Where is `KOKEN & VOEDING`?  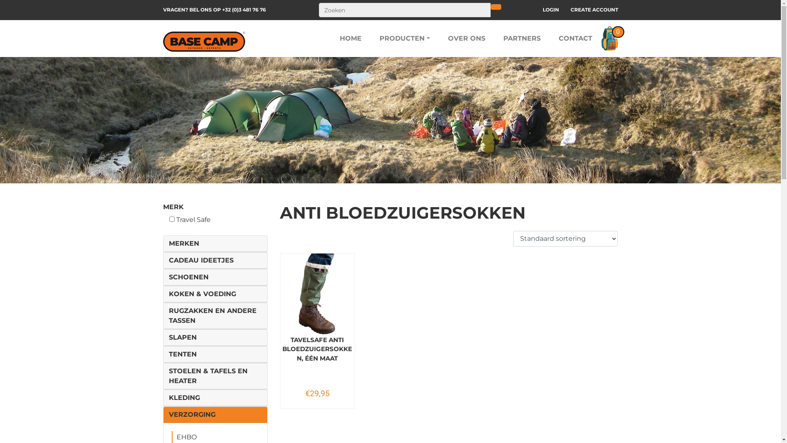
KOKEN & VOEDING is located at coordinates (202, 294).